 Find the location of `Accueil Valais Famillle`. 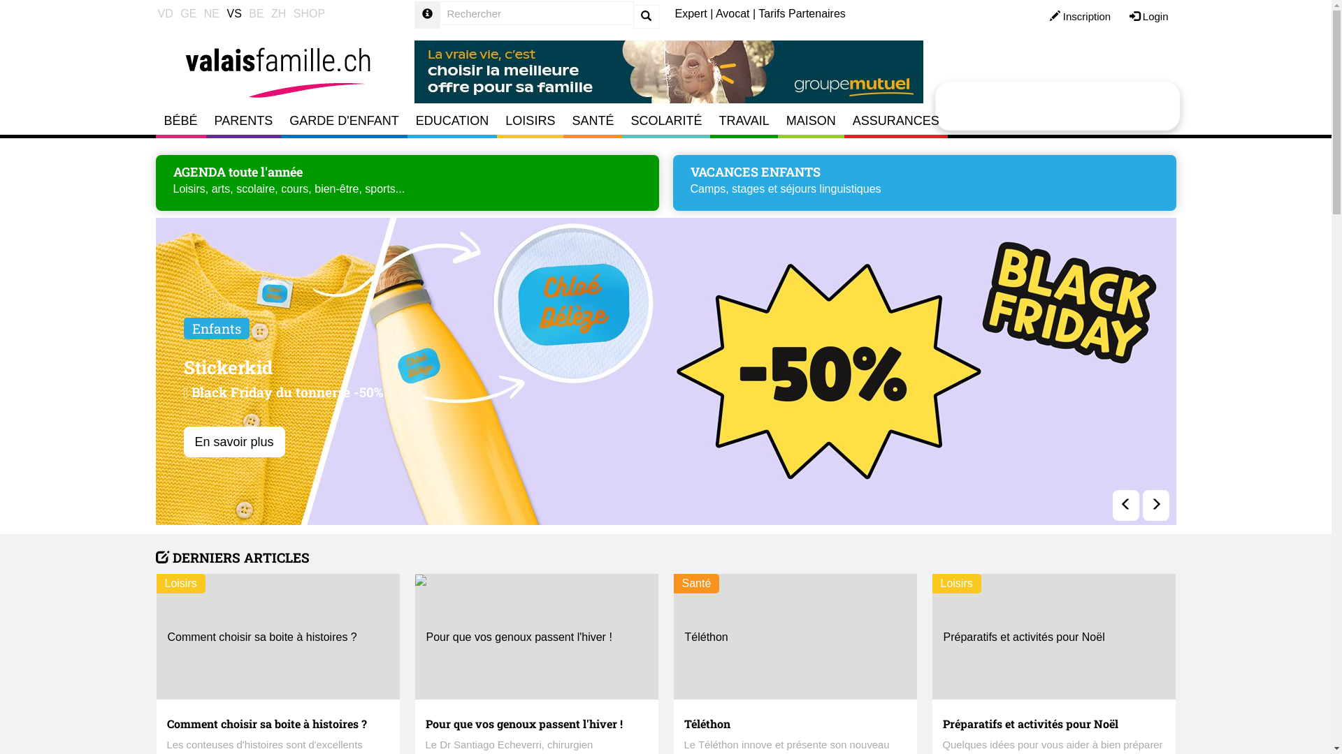

Accueil Valais Famillle is located at coordinates (277, 66).